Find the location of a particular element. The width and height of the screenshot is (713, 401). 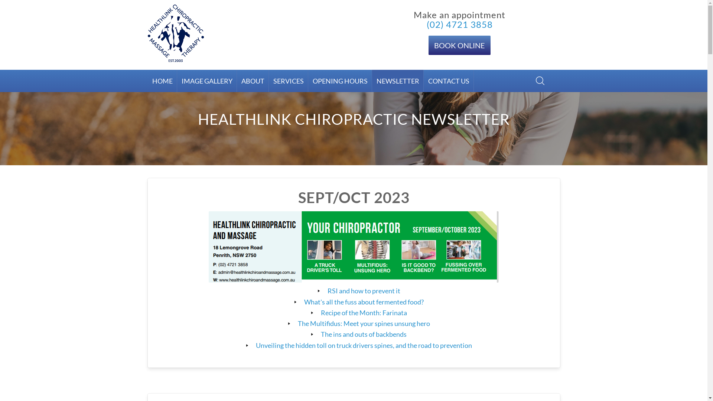

BOOK ONLINE is located at coordinates (460, 45).